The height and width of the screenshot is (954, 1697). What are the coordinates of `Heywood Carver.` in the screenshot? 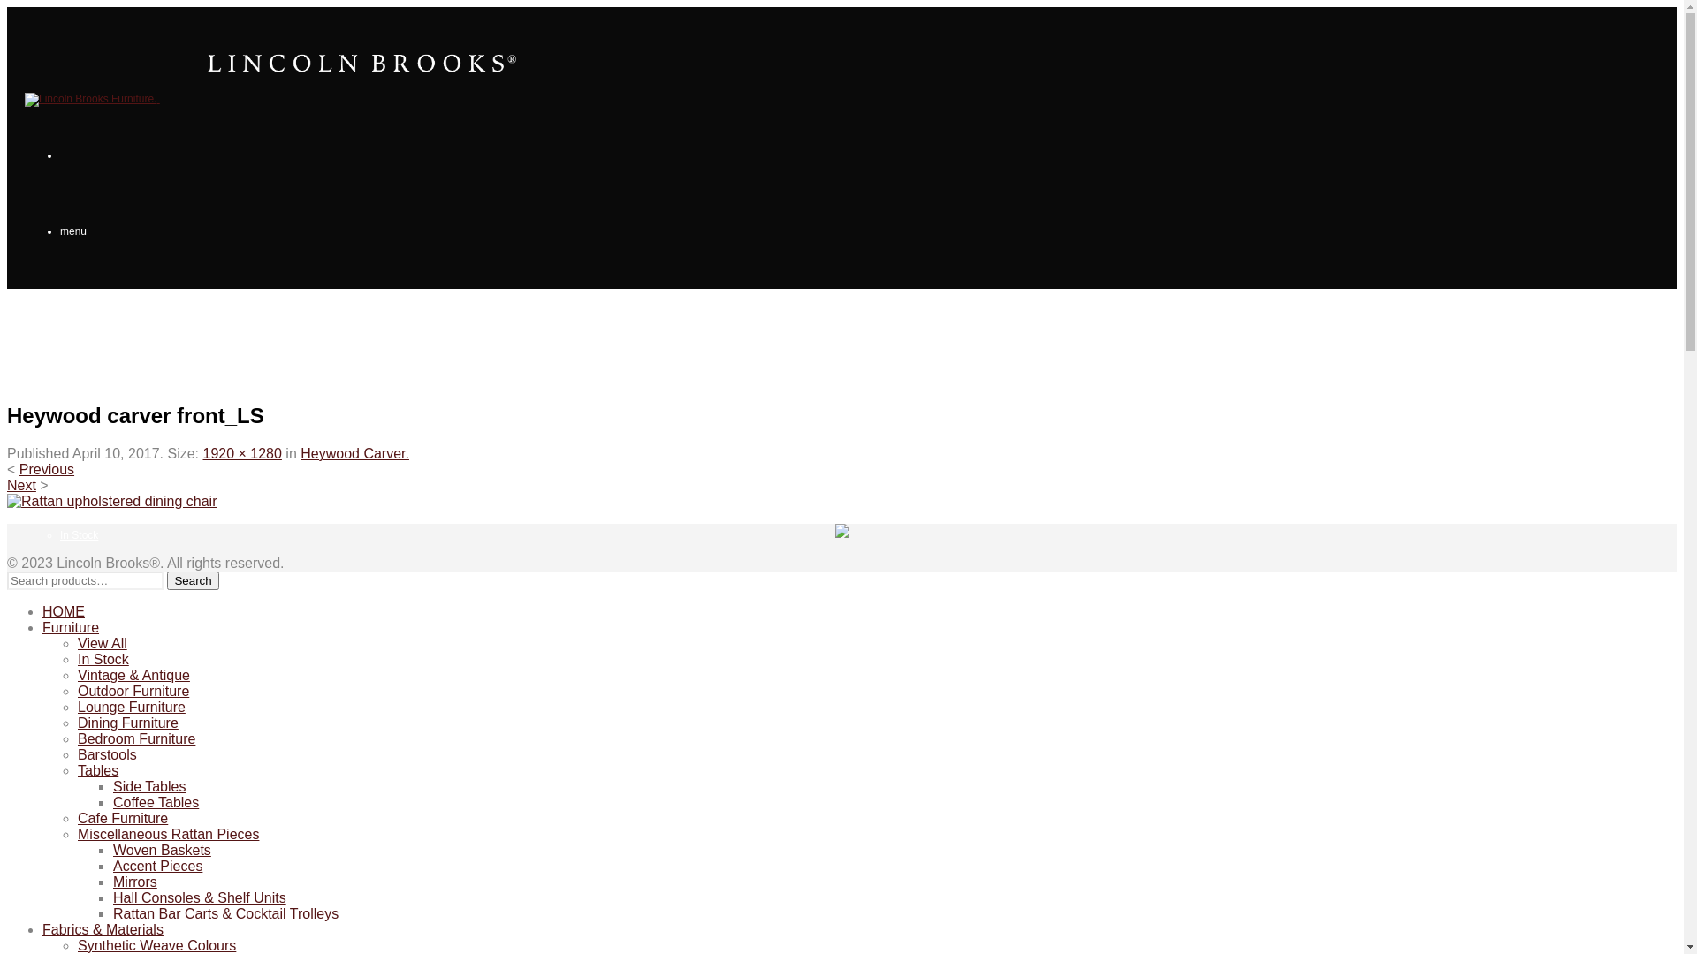 It's located at (355, 454).